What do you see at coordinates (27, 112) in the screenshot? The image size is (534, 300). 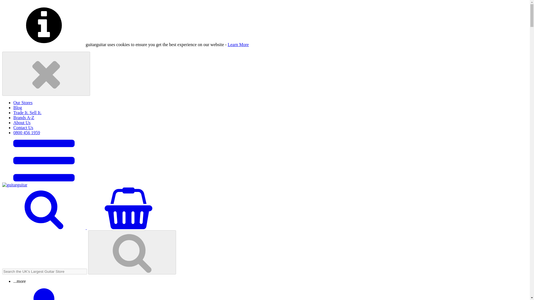 I see `Trade It. Sell It.` at bounding box center [27, 112].